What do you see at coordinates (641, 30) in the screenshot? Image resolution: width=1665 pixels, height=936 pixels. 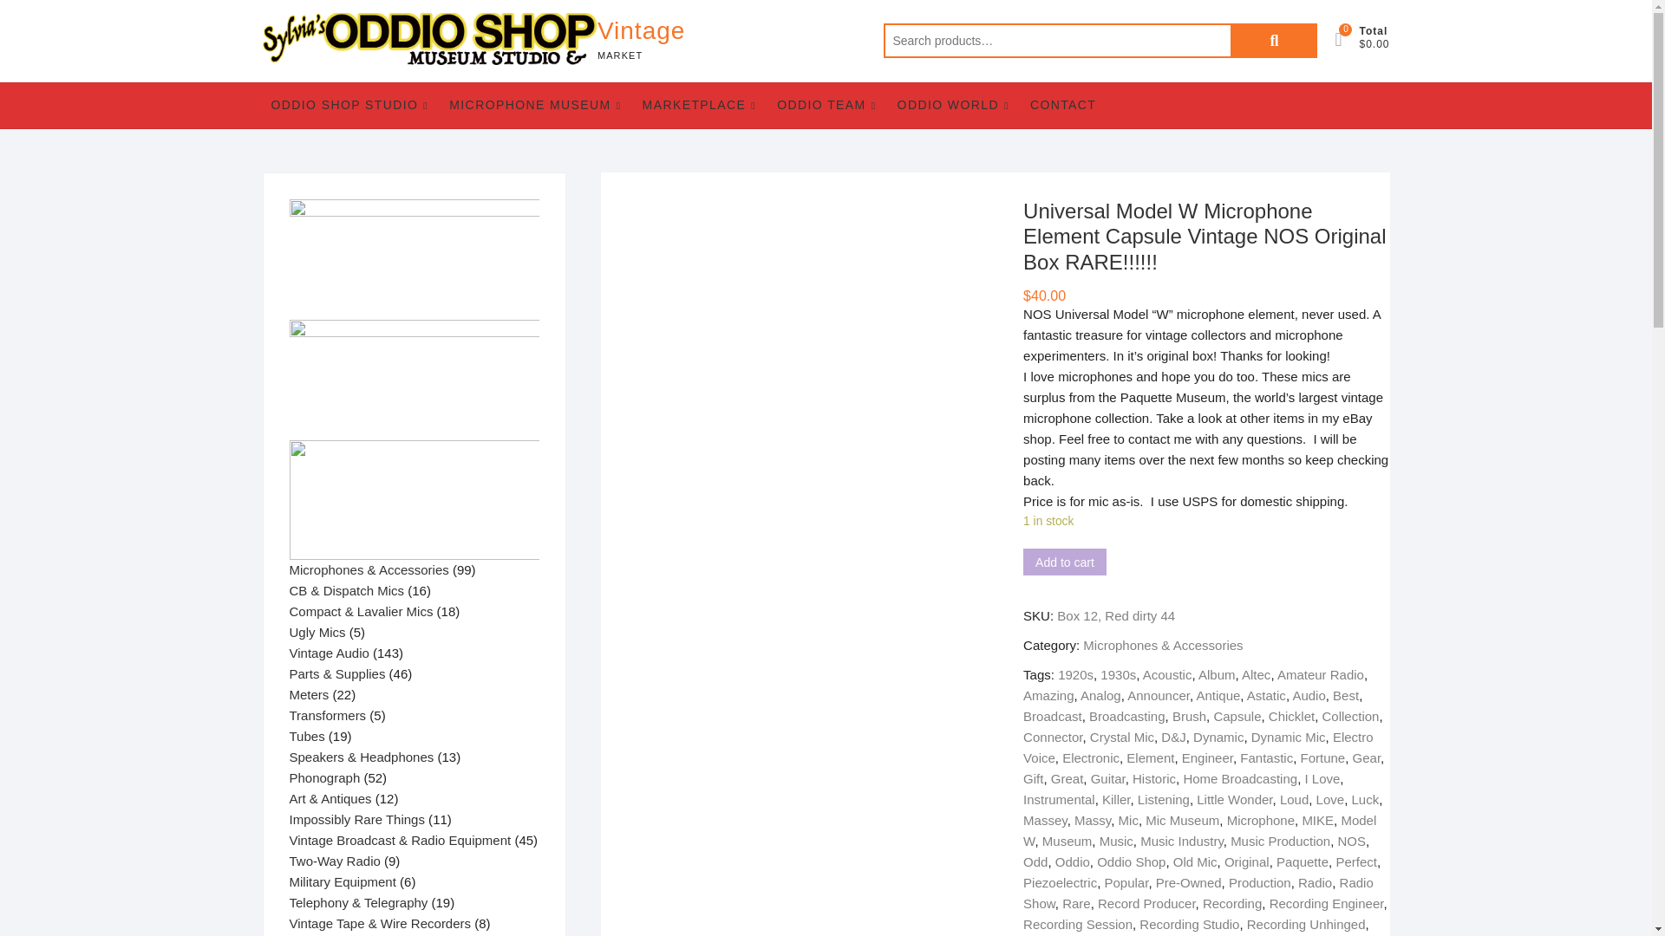 I see `Vintage` at bounding box center [641, 30].